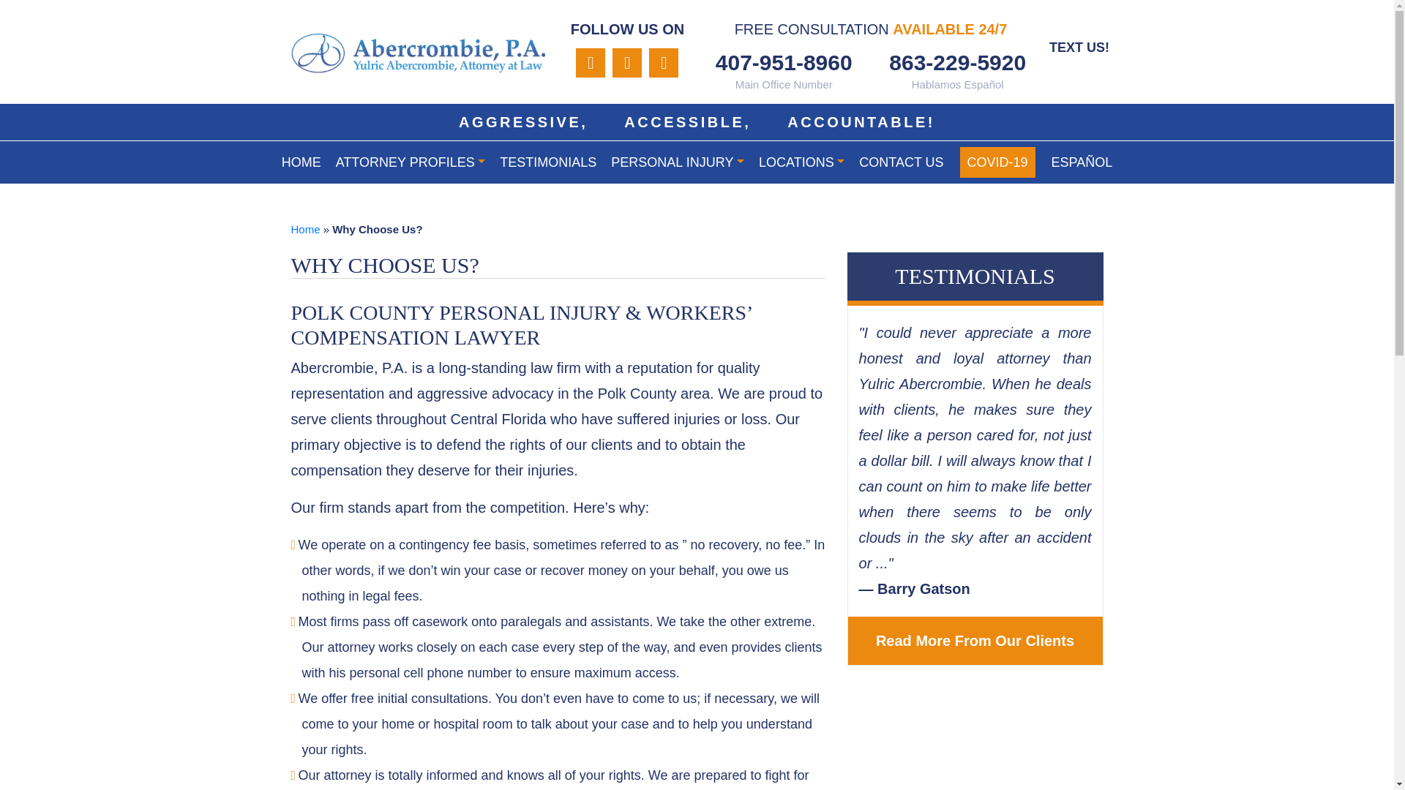 Image resolution: width=1405 pixels, height=790 pixels. What do you see at coordinates (591, 62) in the screenshot?
I see `Our Instagram Page` at bounding box center [591, 62].